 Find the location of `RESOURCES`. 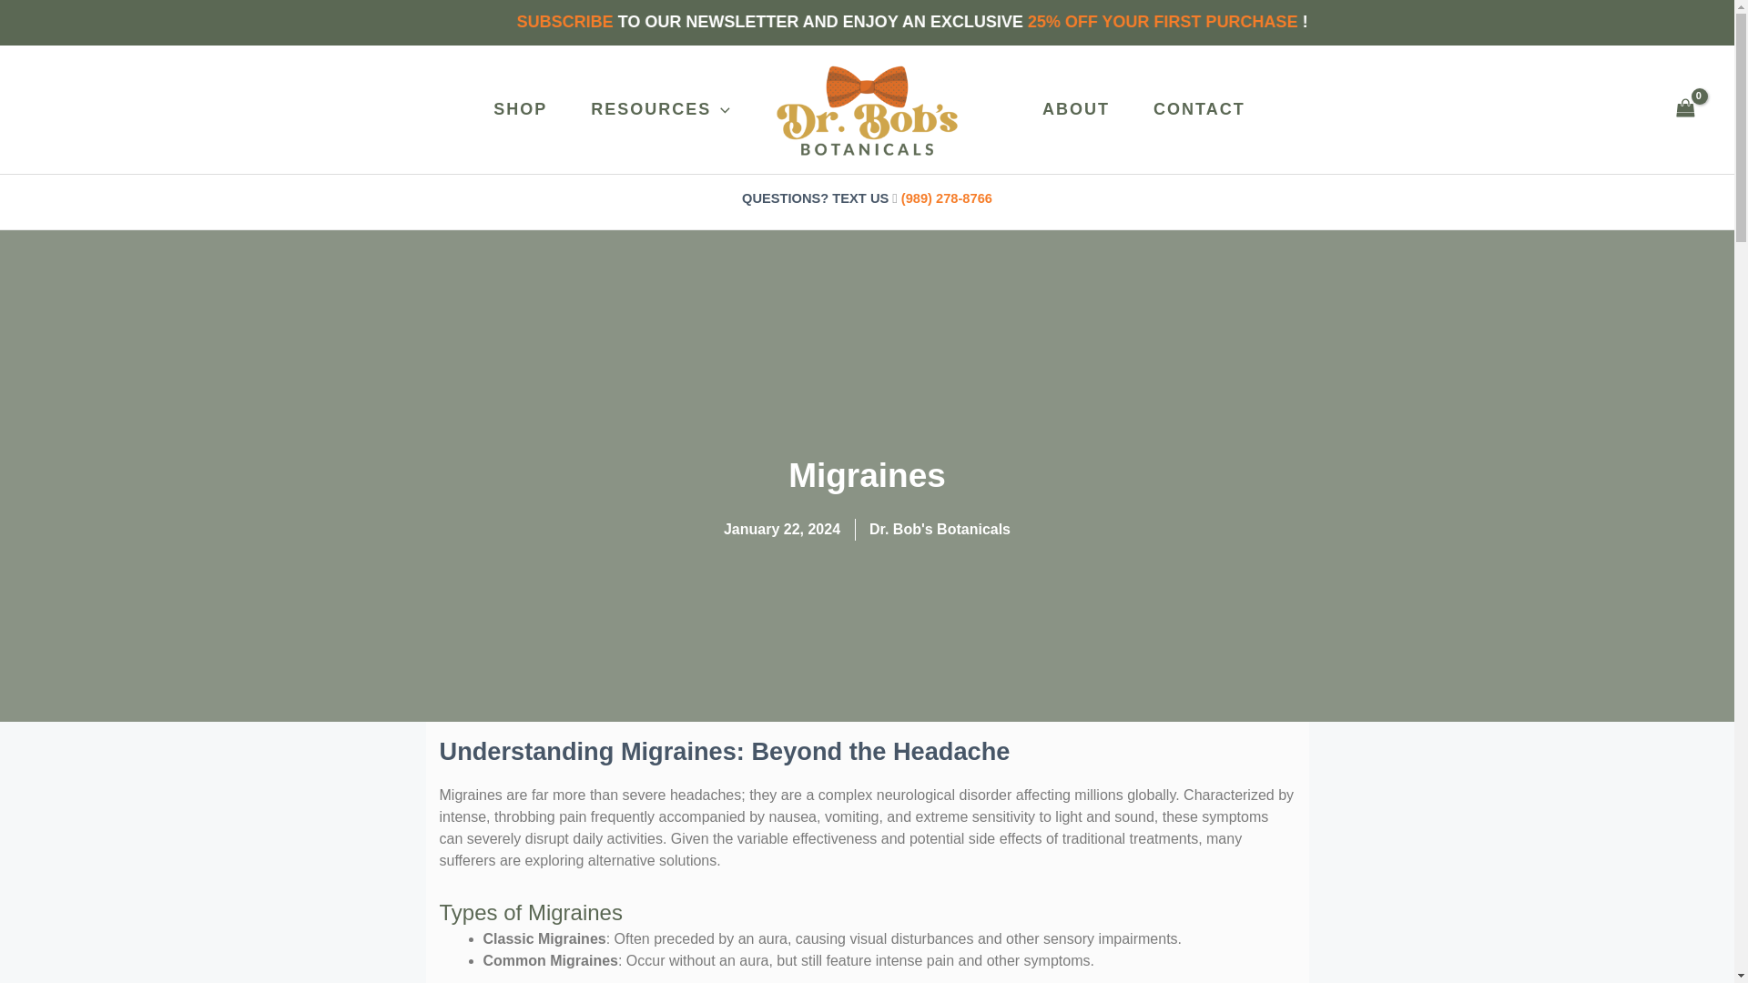

RESOURCES is located at coordinates (654, 109).